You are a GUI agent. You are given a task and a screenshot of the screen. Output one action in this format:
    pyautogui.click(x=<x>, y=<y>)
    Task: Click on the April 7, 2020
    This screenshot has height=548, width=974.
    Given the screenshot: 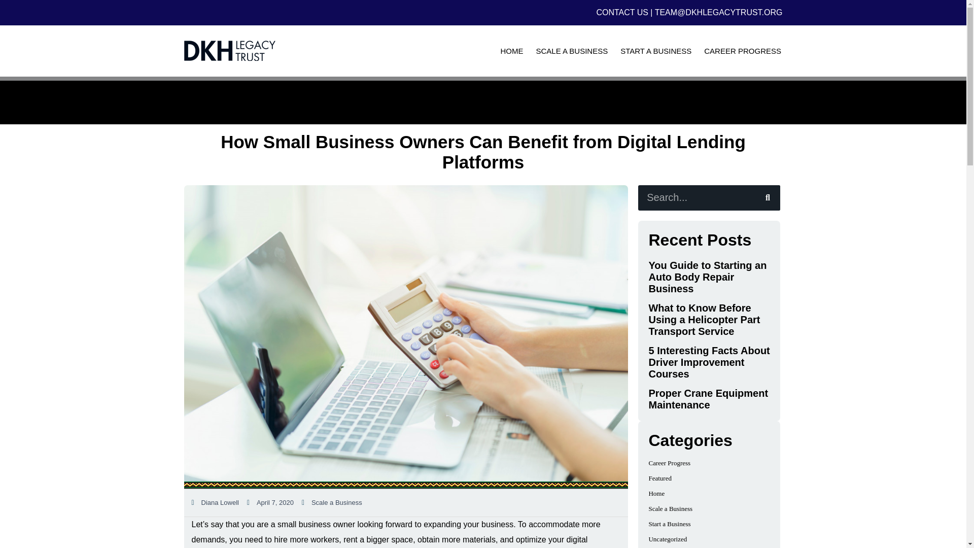 What is the action you would take?
    pyautogui.click(x=270, y=502)
    